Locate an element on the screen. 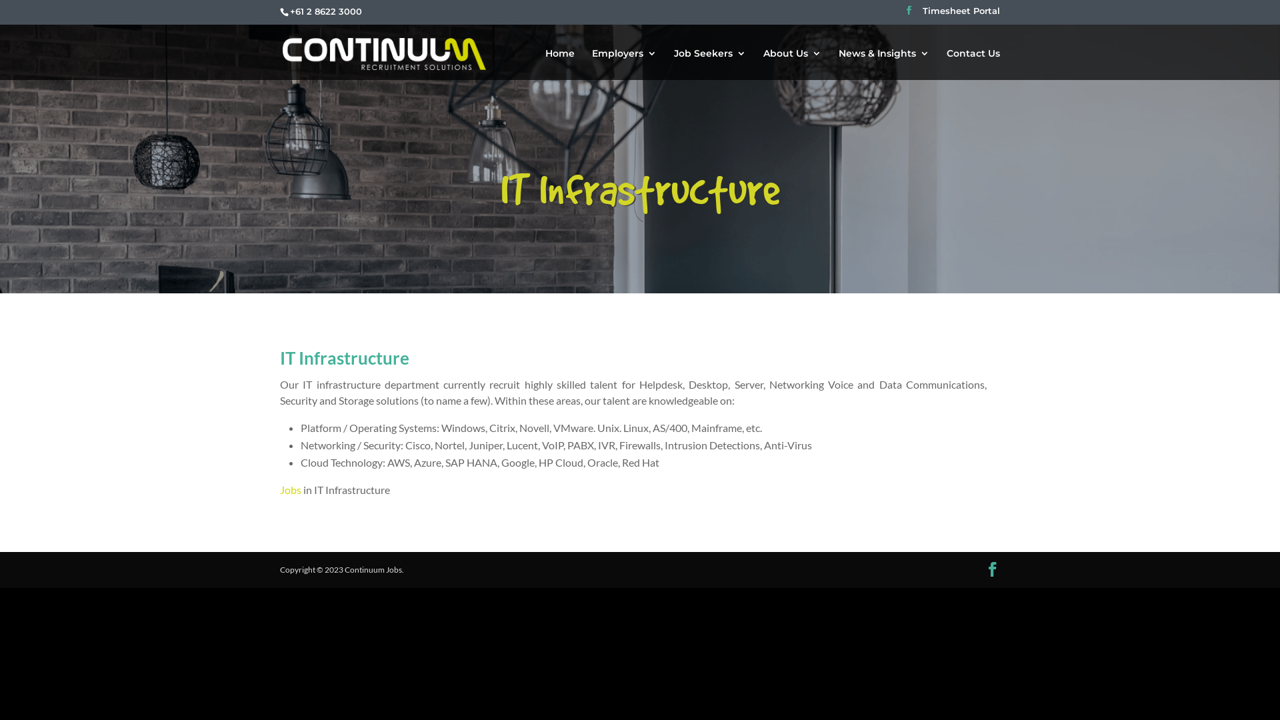  Contact Us is located at coordinates (973, 64).